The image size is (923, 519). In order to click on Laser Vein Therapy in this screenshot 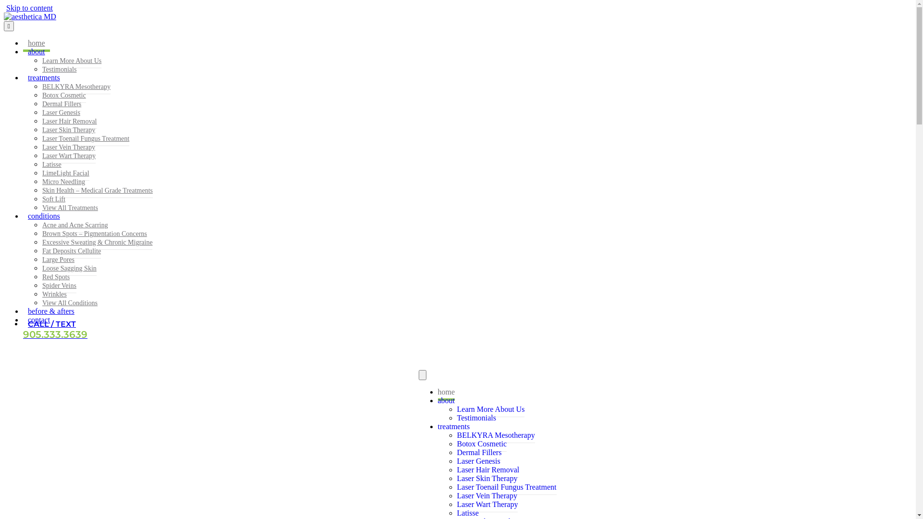, I will do `click(69, 148)`.